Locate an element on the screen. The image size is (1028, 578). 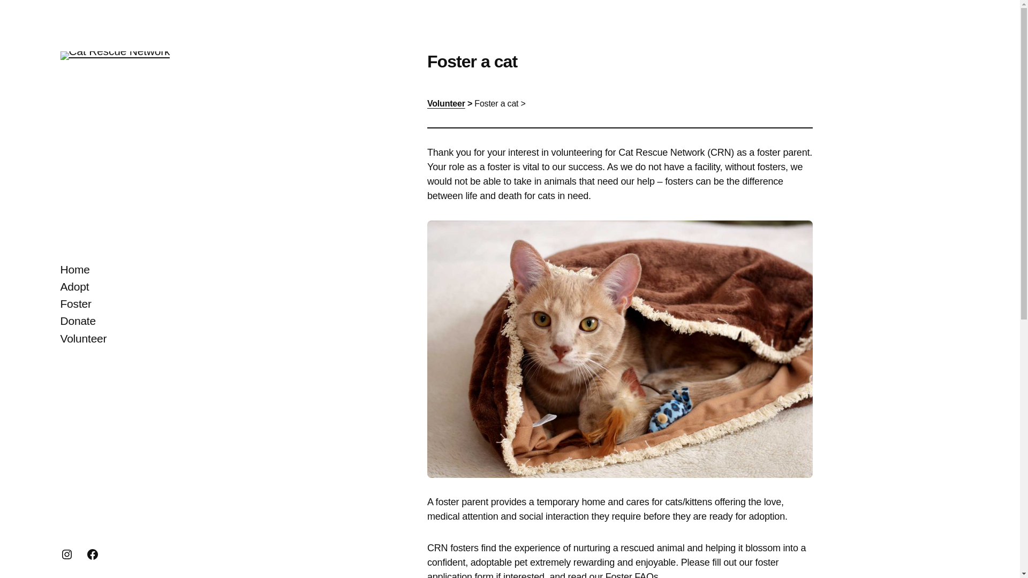
Home is located at coordinates (74, 270).